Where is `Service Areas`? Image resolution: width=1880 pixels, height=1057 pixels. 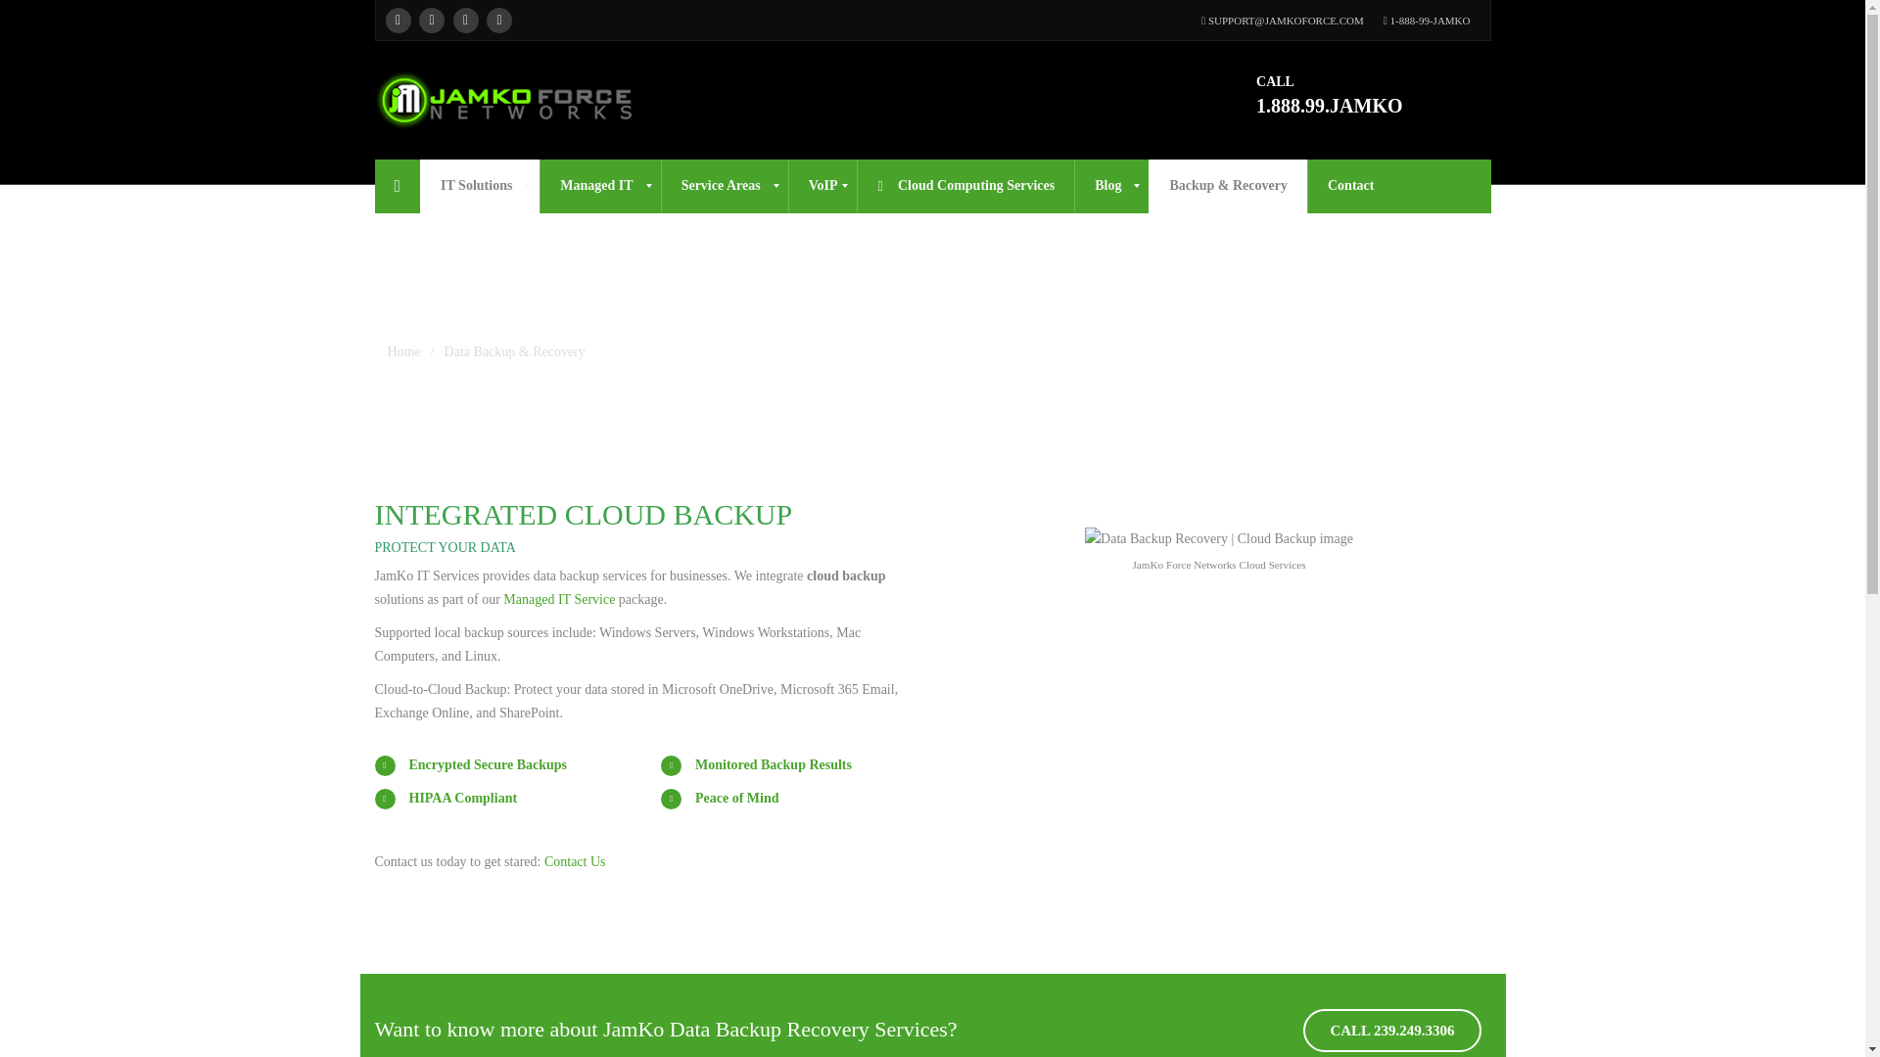
Service Areas is located at coordinates (725, 186).